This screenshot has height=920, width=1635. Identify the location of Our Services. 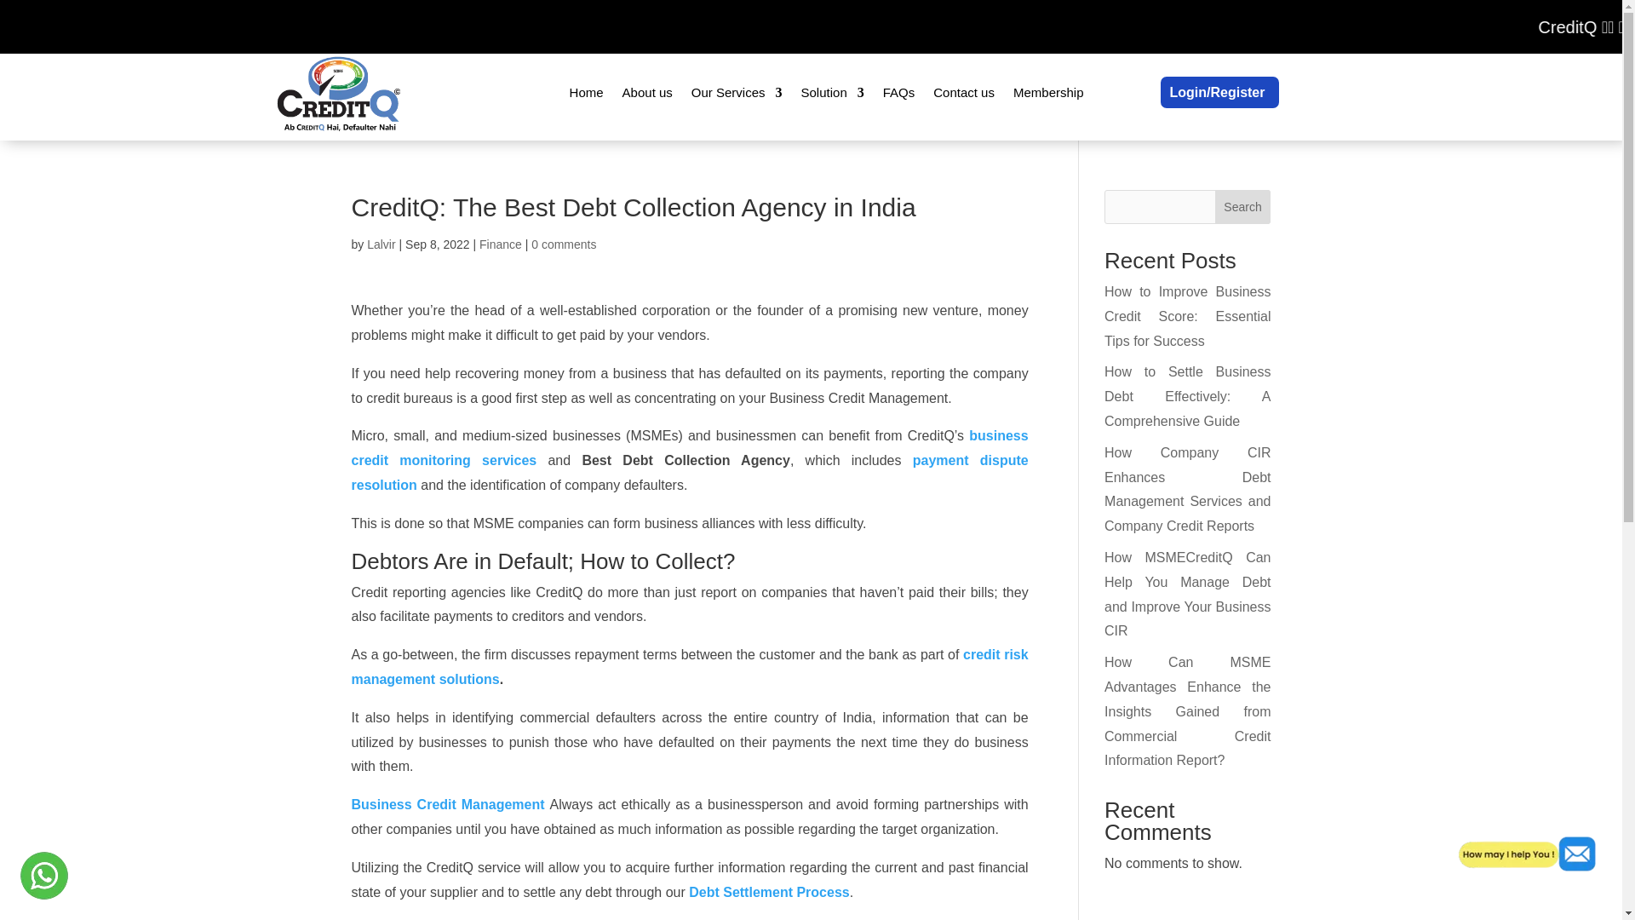
(737, 92).